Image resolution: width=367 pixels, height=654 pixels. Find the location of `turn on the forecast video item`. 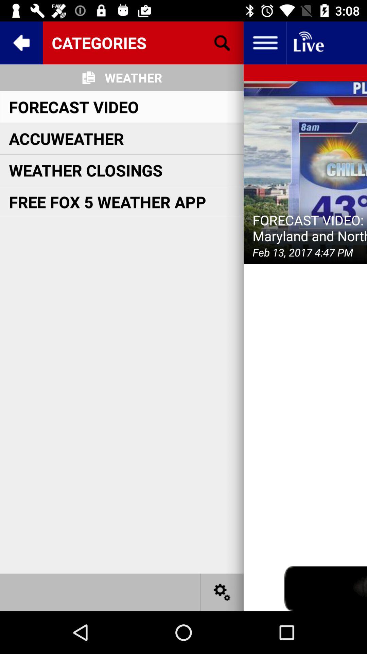

turn on the forecast video item is located at coordinates (74, 107).